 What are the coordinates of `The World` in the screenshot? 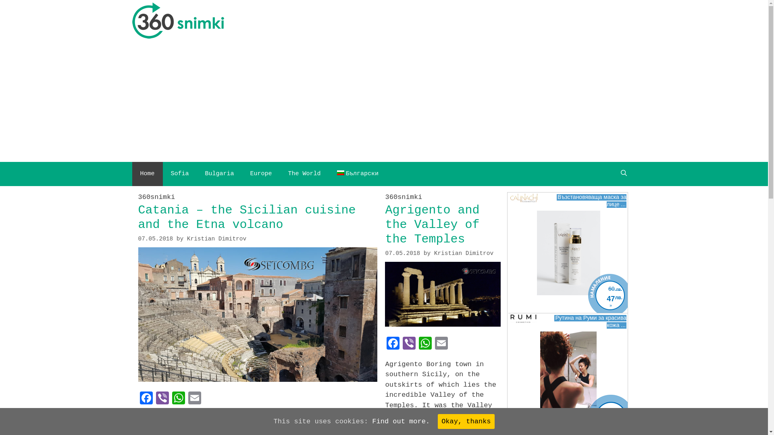 It's located at (305, 174).